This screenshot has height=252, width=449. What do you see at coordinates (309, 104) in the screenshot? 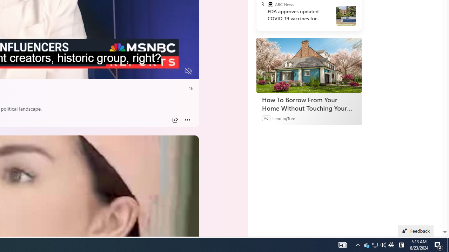
I see `How To Borrow From Your Home Without Touching Your Mortgage` at bounding box center [309, 104].